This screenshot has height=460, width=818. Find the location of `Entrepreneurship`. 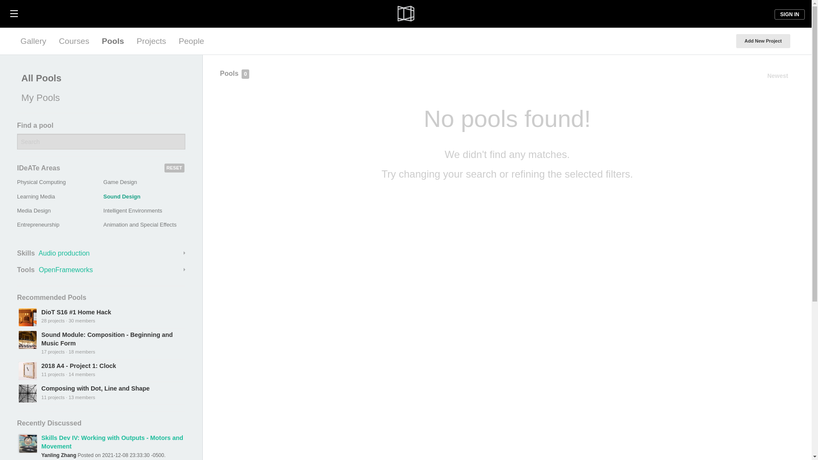

Entrepreneurship is located at coordinates (38, 224).